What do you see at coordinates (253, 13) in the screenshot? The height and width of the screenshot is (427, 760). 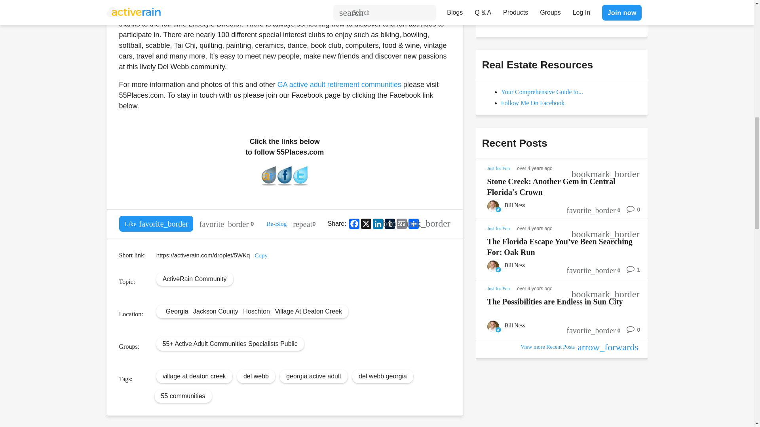 I see `active adult community in Georgia` at bounding box center [253, 13].